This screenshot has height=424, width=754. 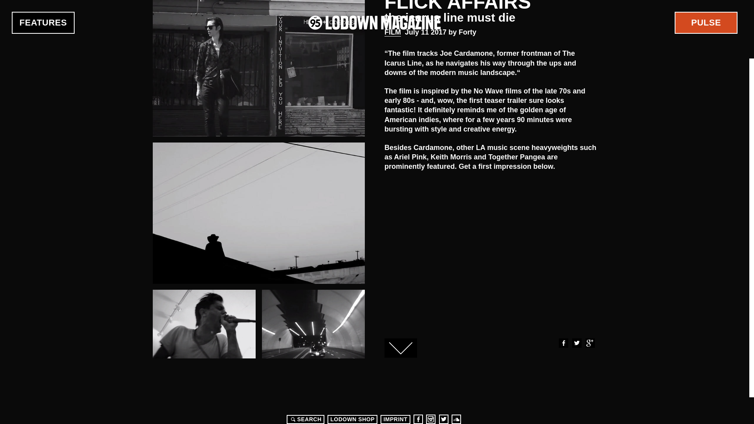 What do you see at coordinates (576, 343) in the screenshot?
I see `TWITTER` at bounding box center [576, 343].